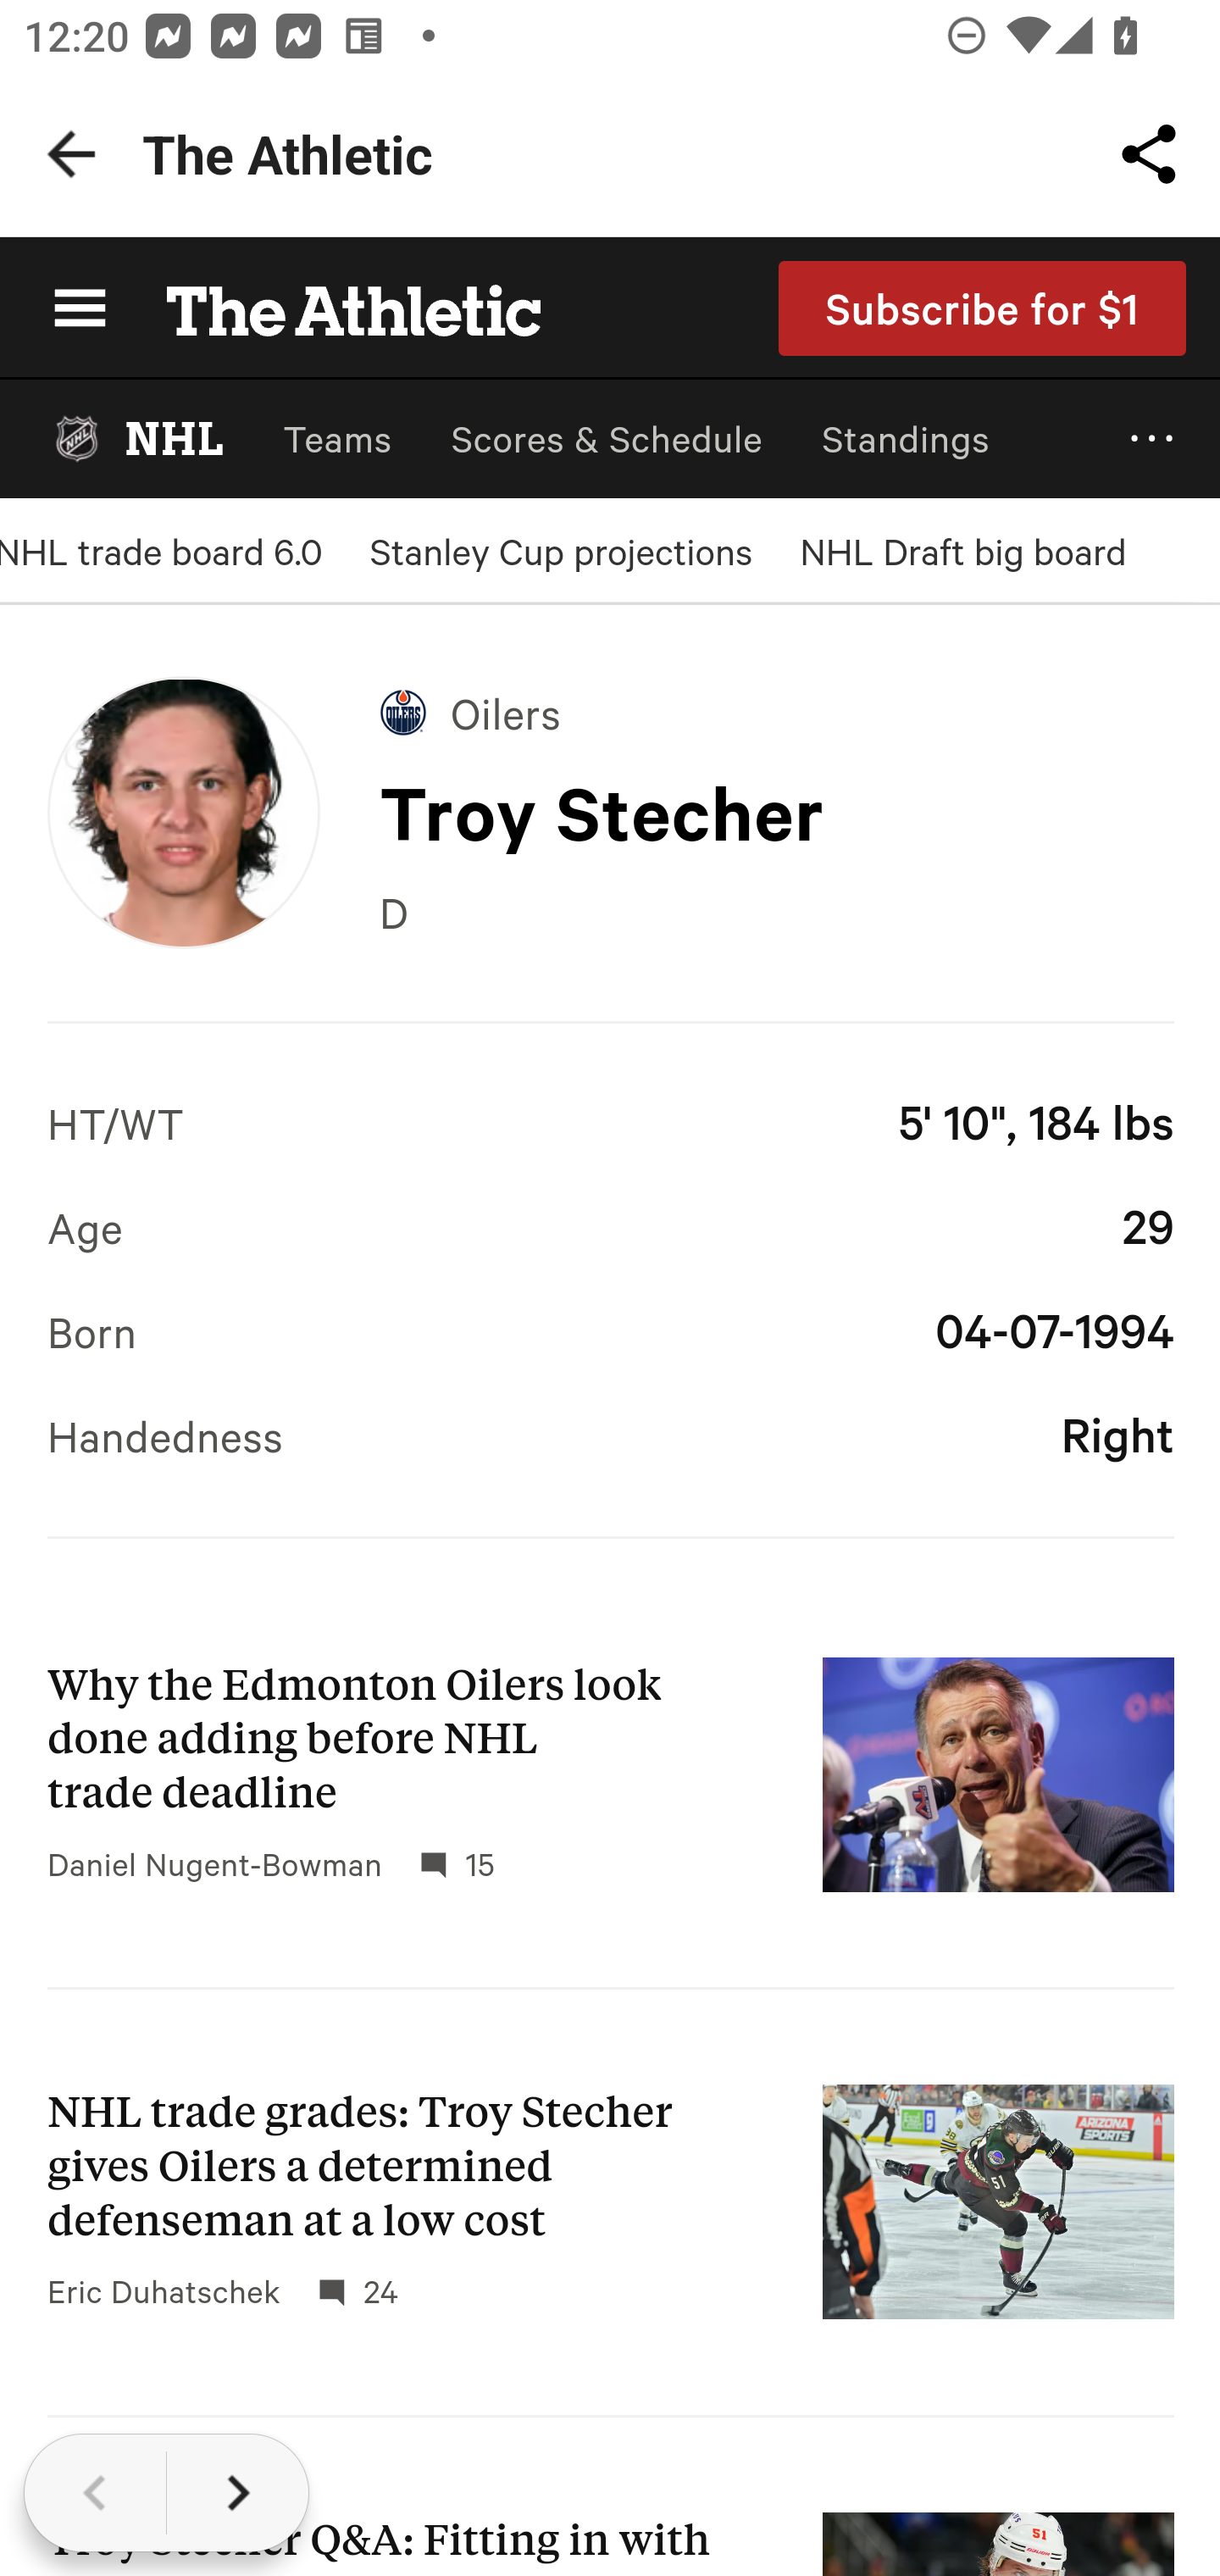  I want to click on Teams, so click(337, 439).